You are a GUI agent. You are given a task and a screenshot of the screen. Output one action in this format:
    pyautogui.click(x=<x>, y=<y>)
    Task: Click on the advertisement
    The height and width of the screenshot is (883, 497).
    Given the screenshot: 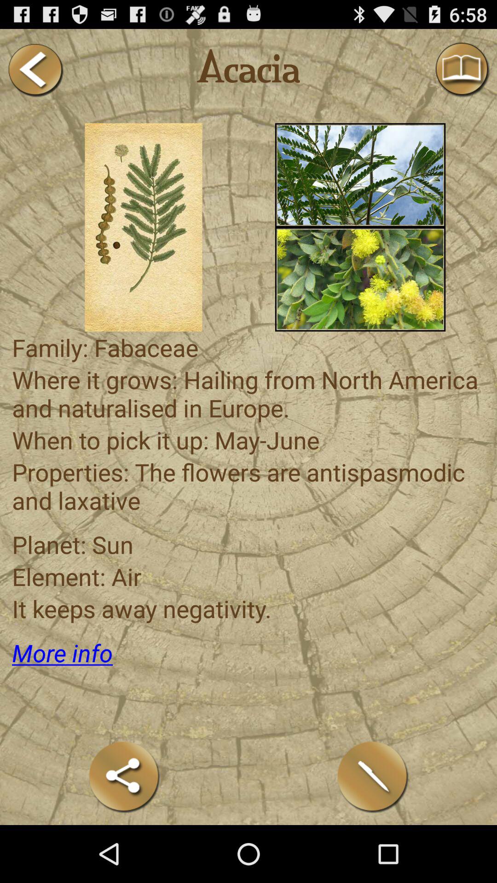 What is the action you would take?
    pyautogui.click(x=360, y=279)
    